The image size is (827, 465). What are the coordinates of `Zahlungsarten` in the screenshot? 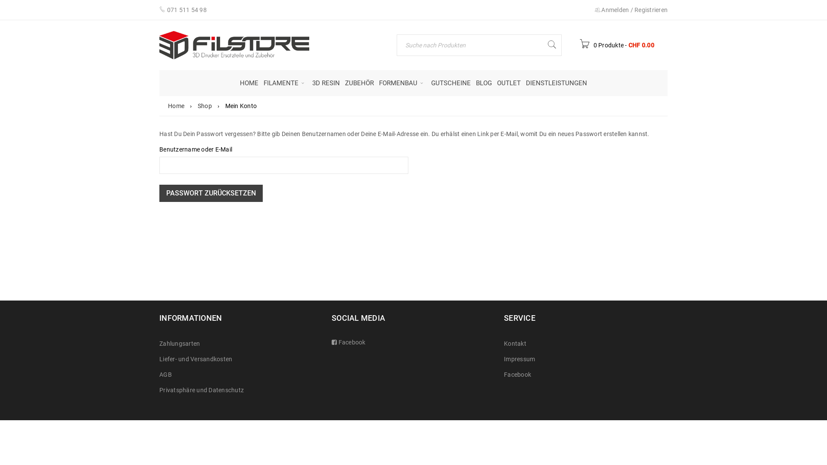 It's located at (180, 344).